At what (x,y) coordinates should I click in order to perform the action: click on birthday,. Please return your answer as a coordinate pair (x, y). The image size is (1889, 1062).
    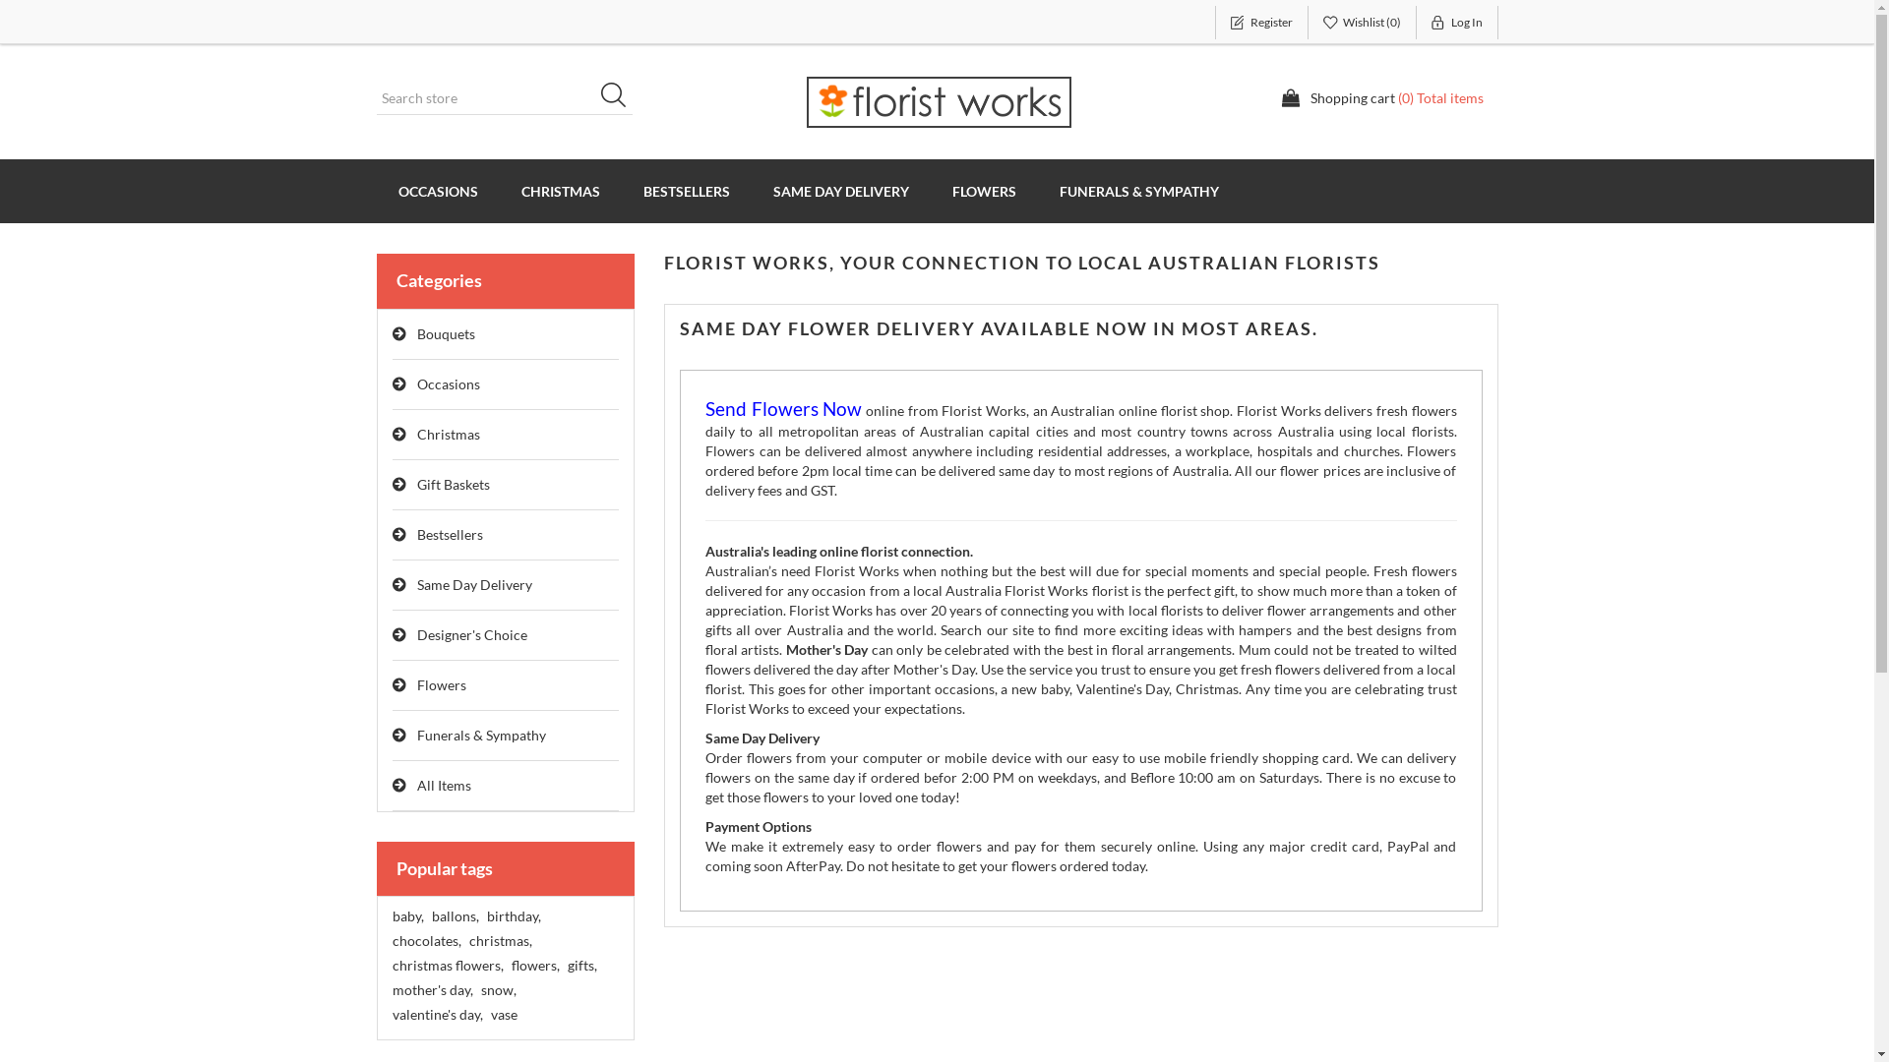
    Looking at the image, I should click on (513, 916).